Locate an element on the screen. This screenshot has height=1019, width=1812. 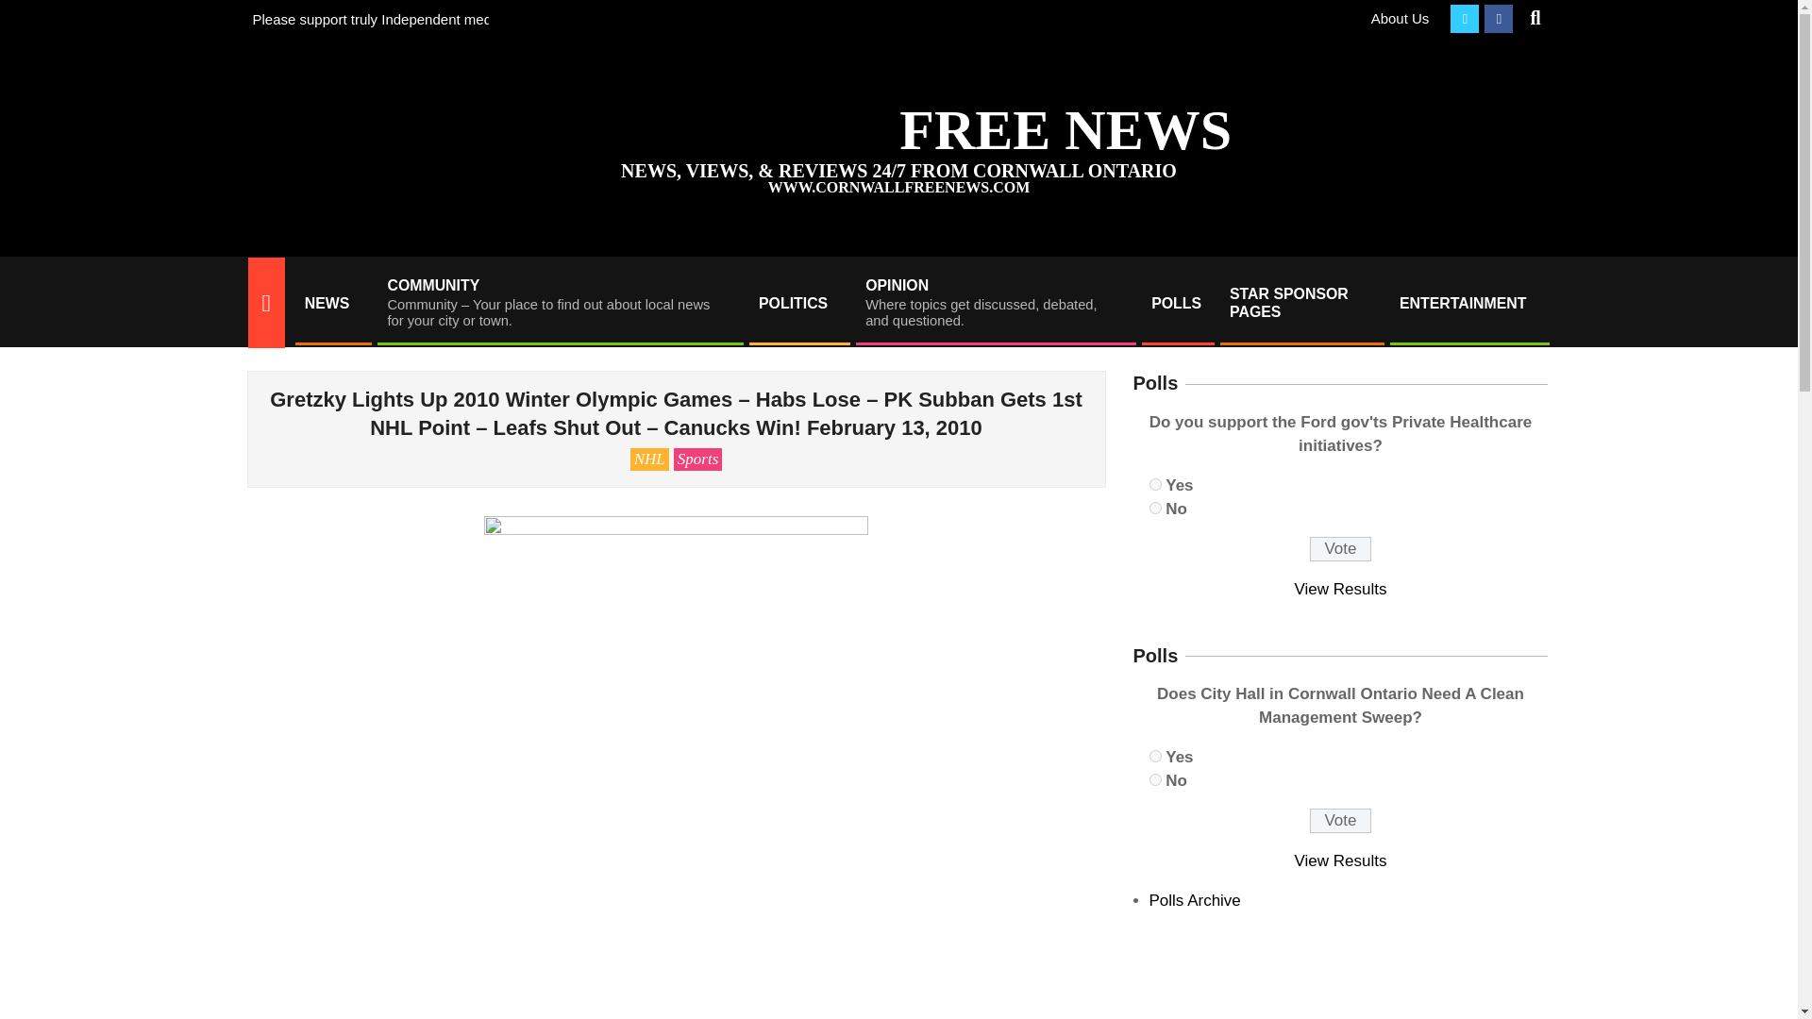
1777 is located at coordinates (1155, 508).